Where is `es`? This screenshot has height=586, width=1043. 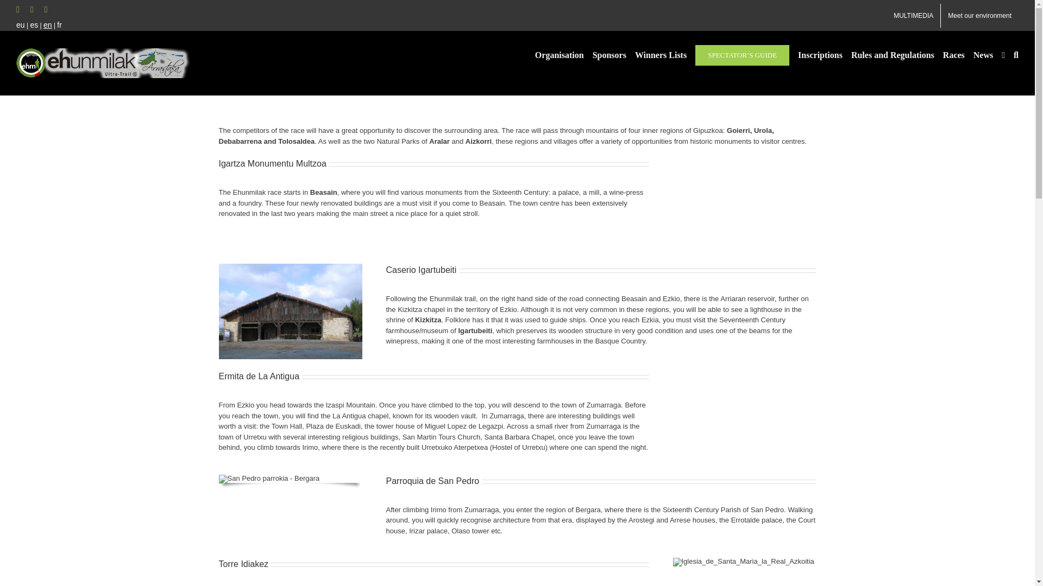 es is located at coordinates (34, 25).